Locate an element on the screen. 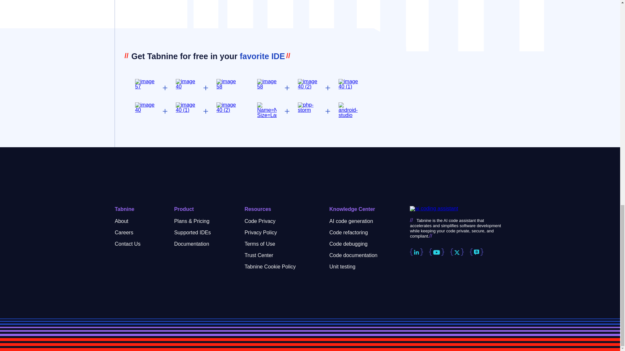 This screenshot has width=625, height=351. IntelliJ is located at coordinates (185, 84).